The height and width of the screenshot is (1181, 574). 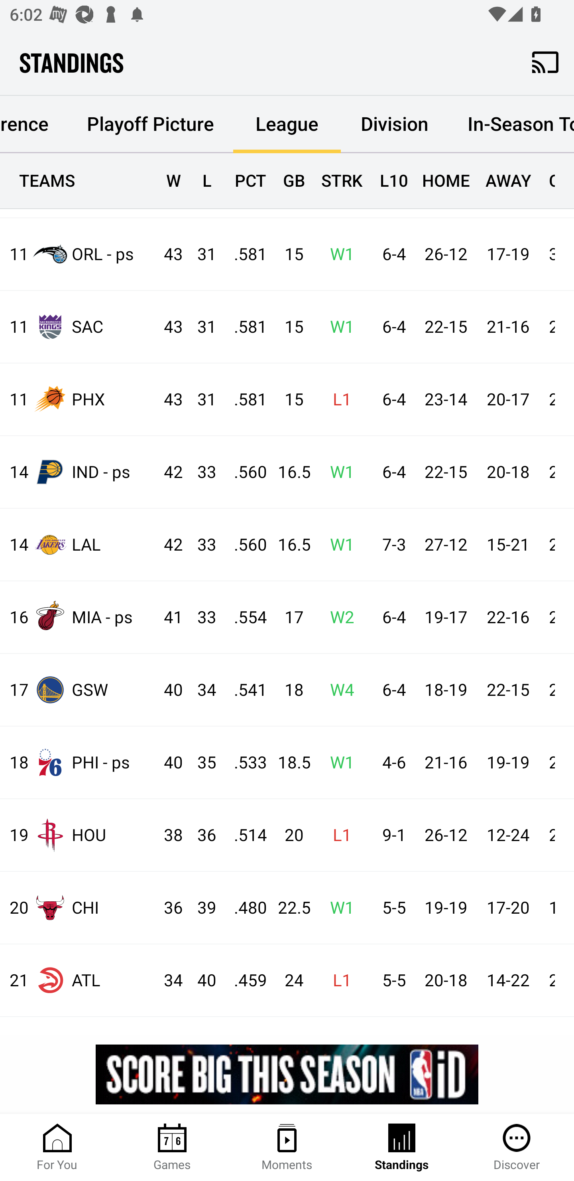 I want to click on 4-6, so click(x=390, y=763).